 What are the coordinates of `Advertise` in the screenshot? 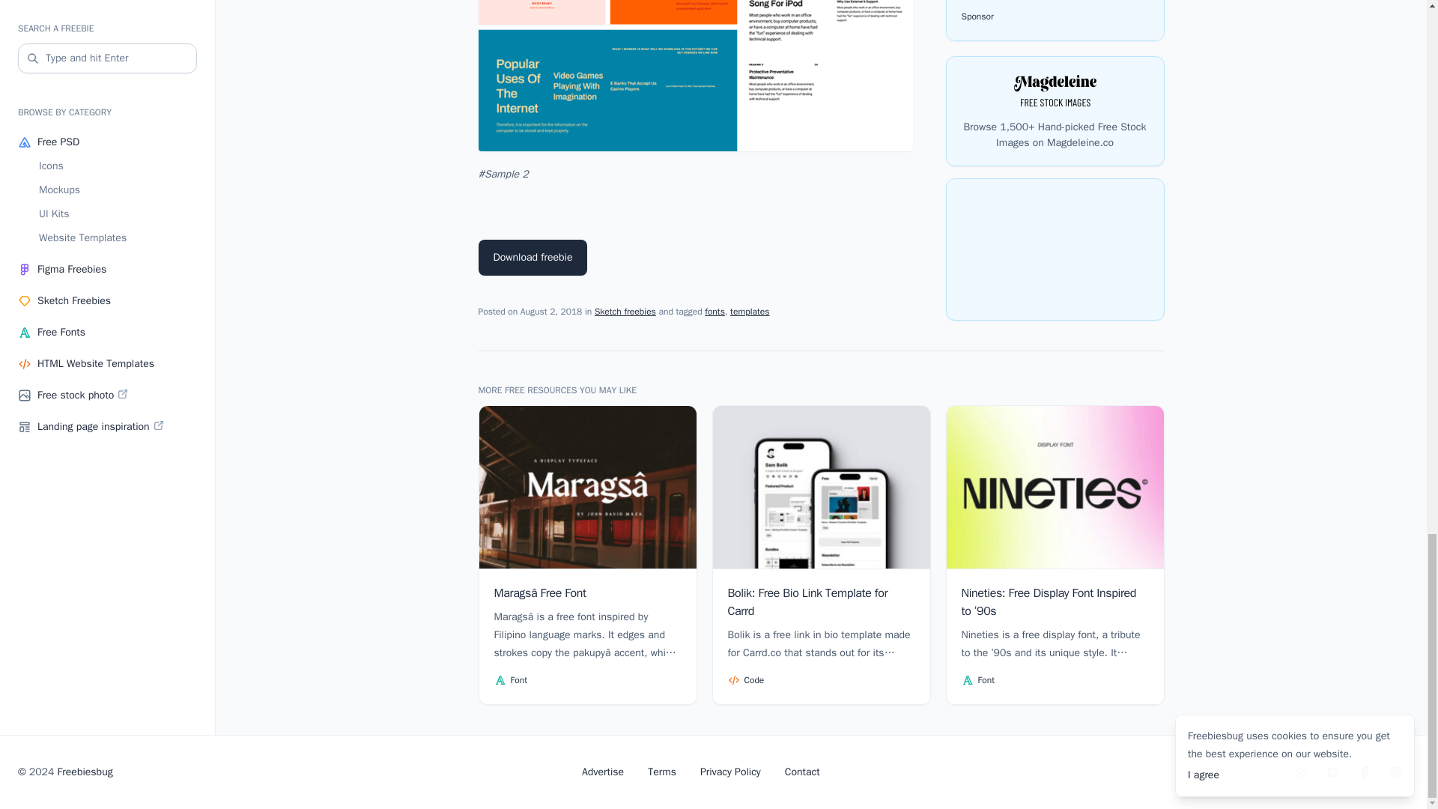 It's located at (603, 772).